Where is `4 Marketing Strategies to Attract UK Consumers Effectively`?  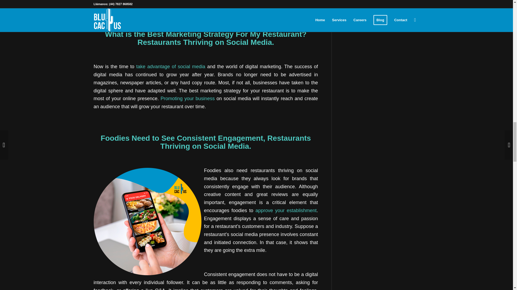
4 Marketing Strategies to Attract UK Consumers Effectively is located at coordinates (187, 98).